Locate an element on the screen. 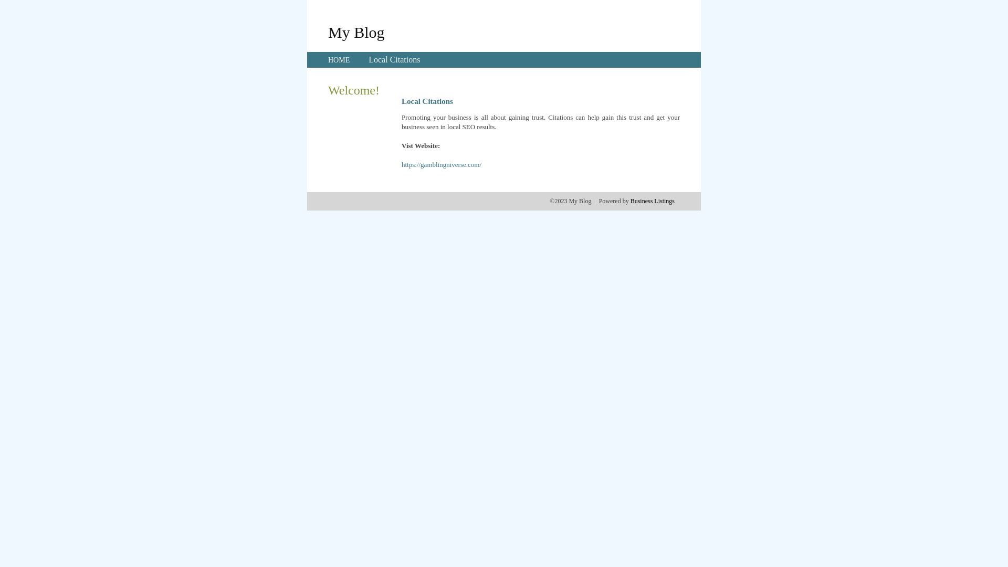 This screenshot has height=567, width=1008. Business Listings is located at coordinates (653, 201).